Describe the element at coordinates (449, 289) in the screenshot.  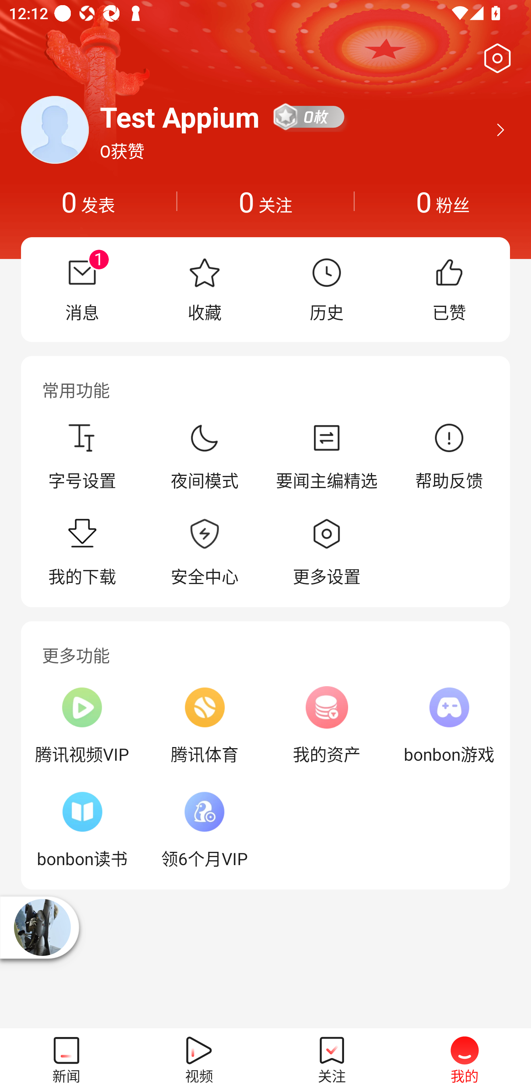
I see `已赞，可点击` at that location.